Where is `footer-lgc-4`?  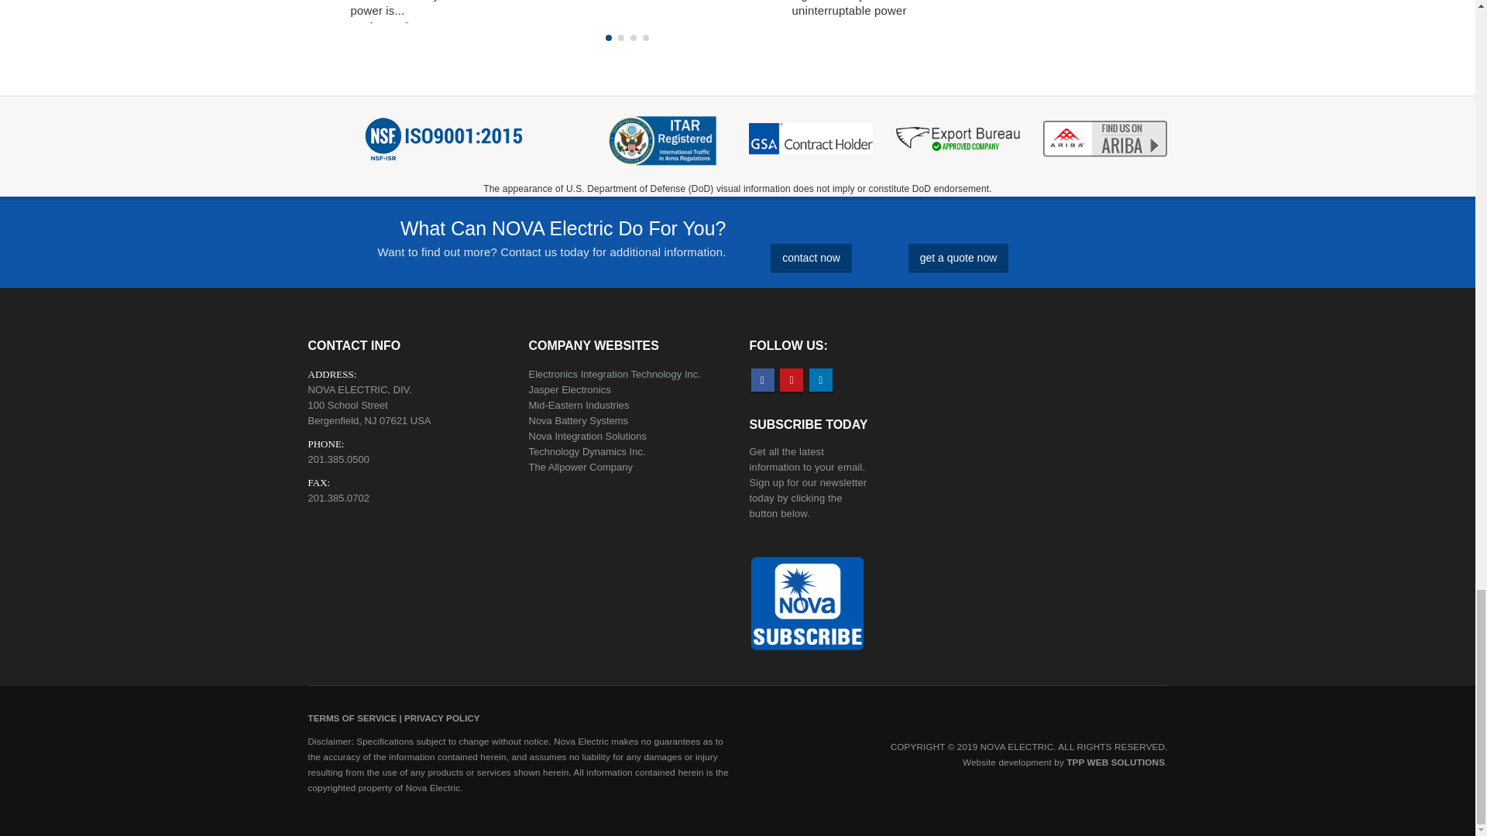
footer-lgc-4 is located at coordinates (1105, 139).